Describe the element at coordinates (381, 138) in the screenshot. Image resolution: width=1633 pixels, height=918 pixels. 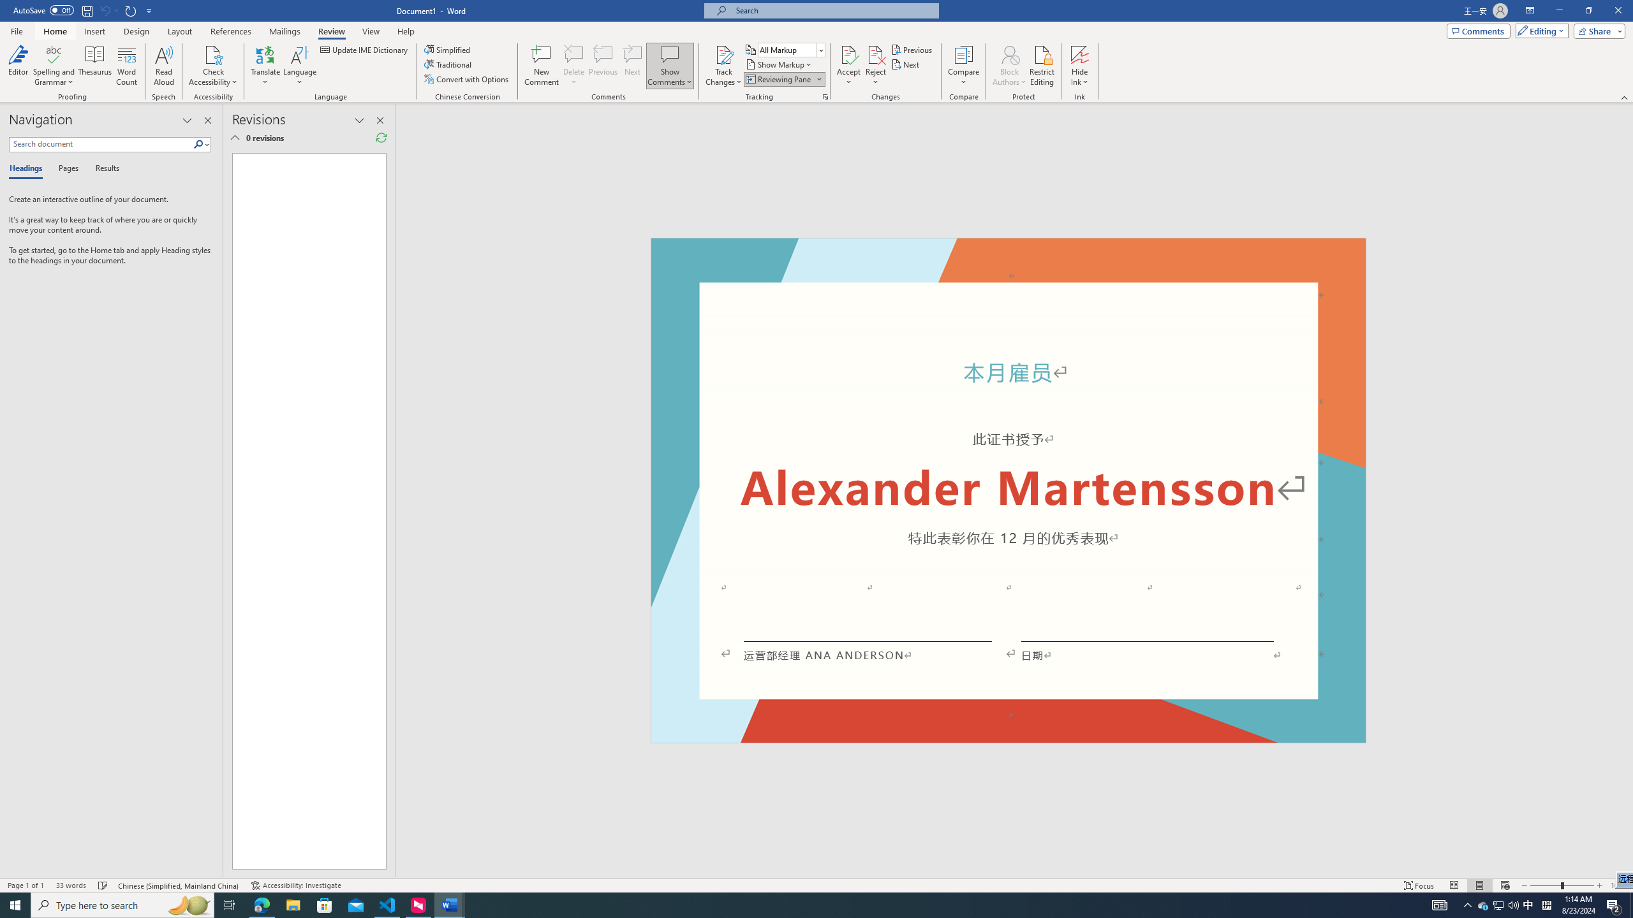
I see `Refresh Reviewing Pane` at that location.